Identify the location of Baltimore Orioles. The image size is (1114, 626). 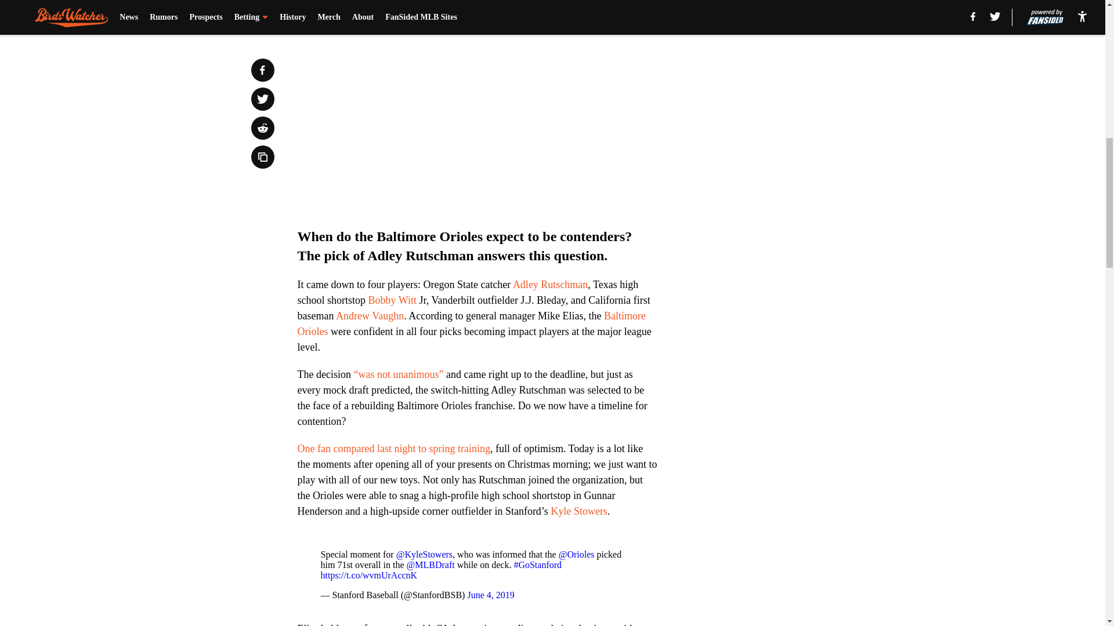
(471, 323).